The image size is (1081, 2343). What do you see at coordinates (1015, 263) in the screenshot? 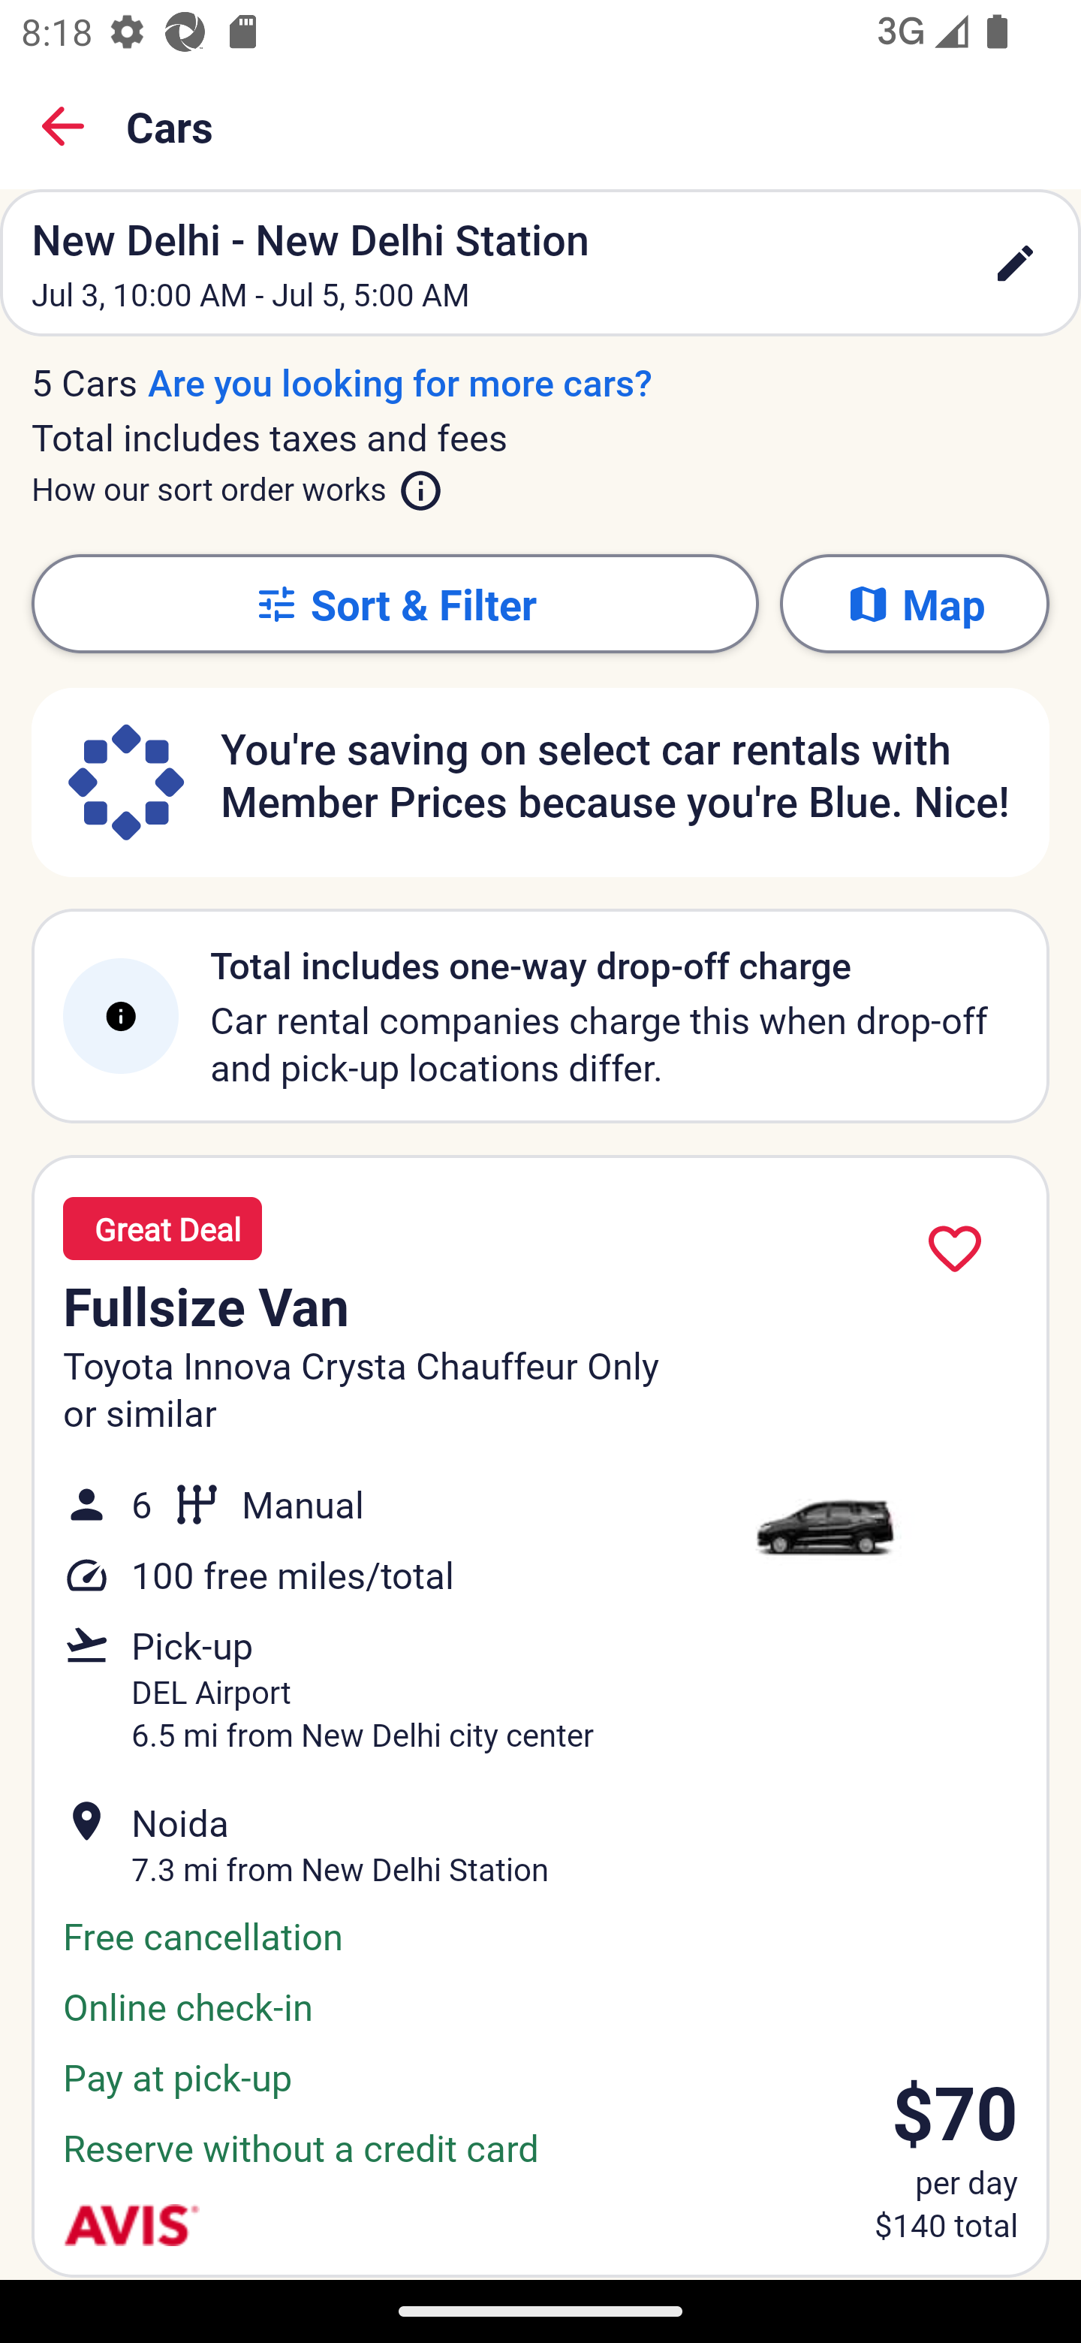
I see `edit` at bounding box center [1015, 263].